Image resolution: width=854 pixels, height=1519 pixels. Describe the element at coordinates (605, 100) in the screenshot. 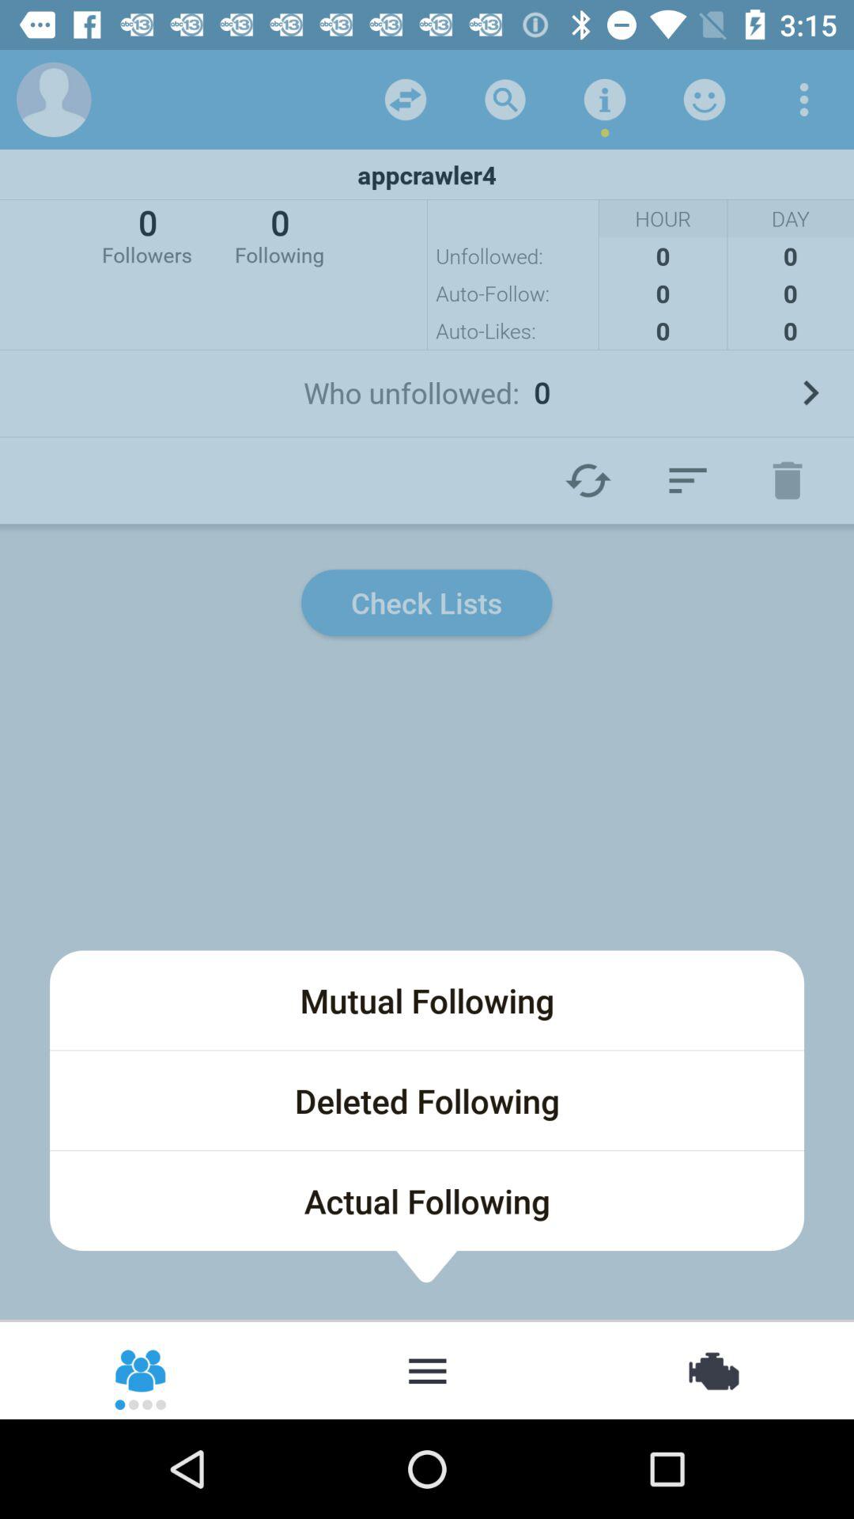

I see `instructions` at that location.